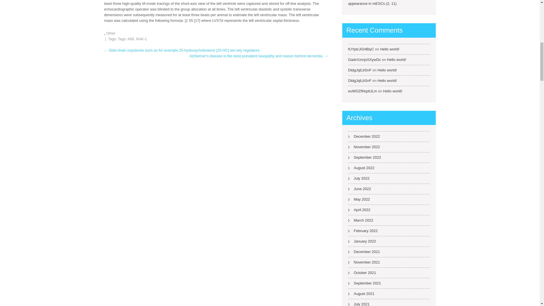  What do you see at coordinates (361, 168) in the screenshot?
I see `August 2022` at bounding box center [361, 168].